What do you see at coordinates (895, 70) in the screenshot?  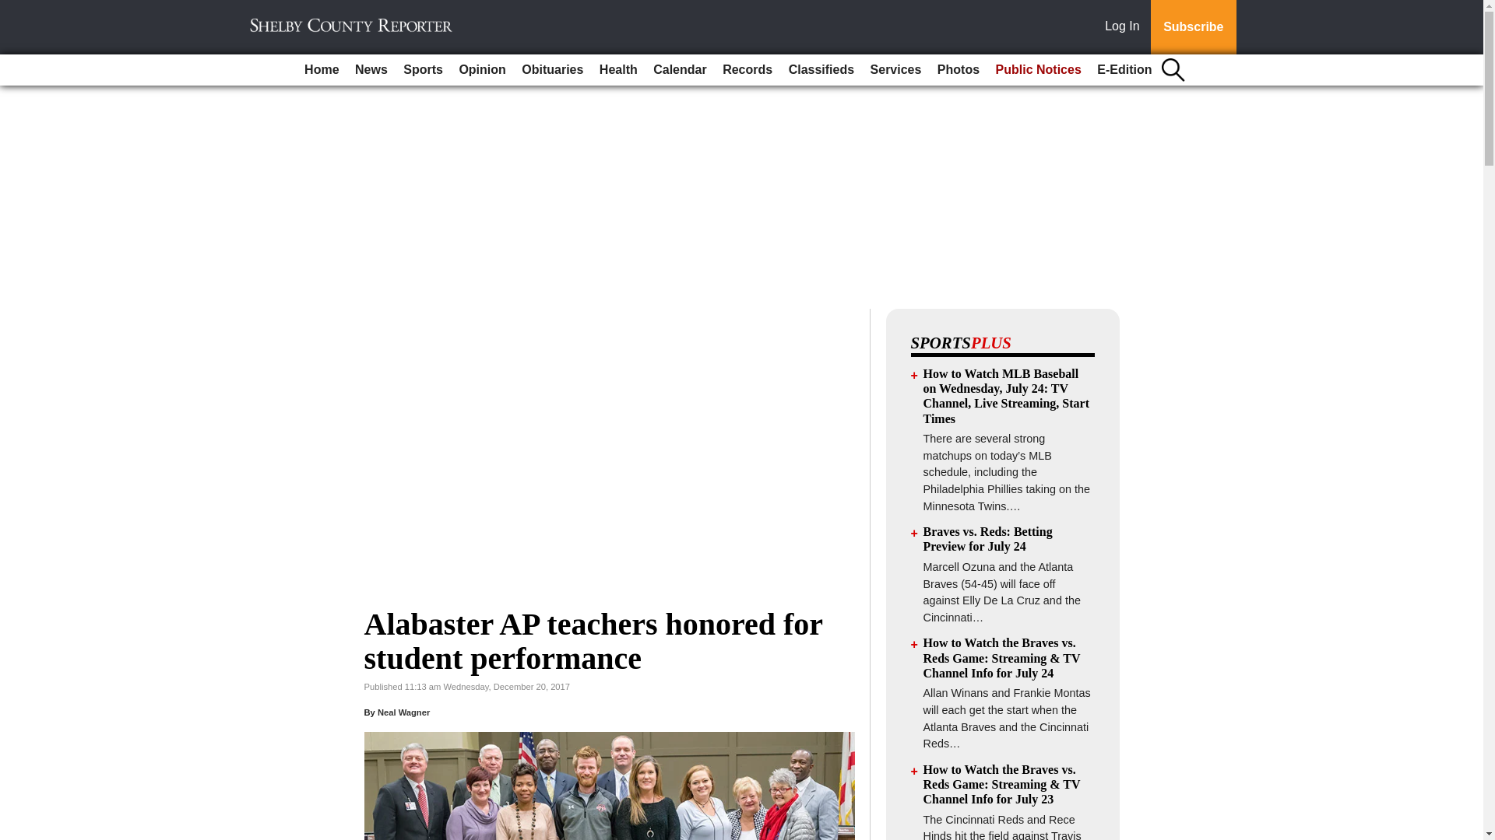 I see `Services` at bounding box center [895, 70].